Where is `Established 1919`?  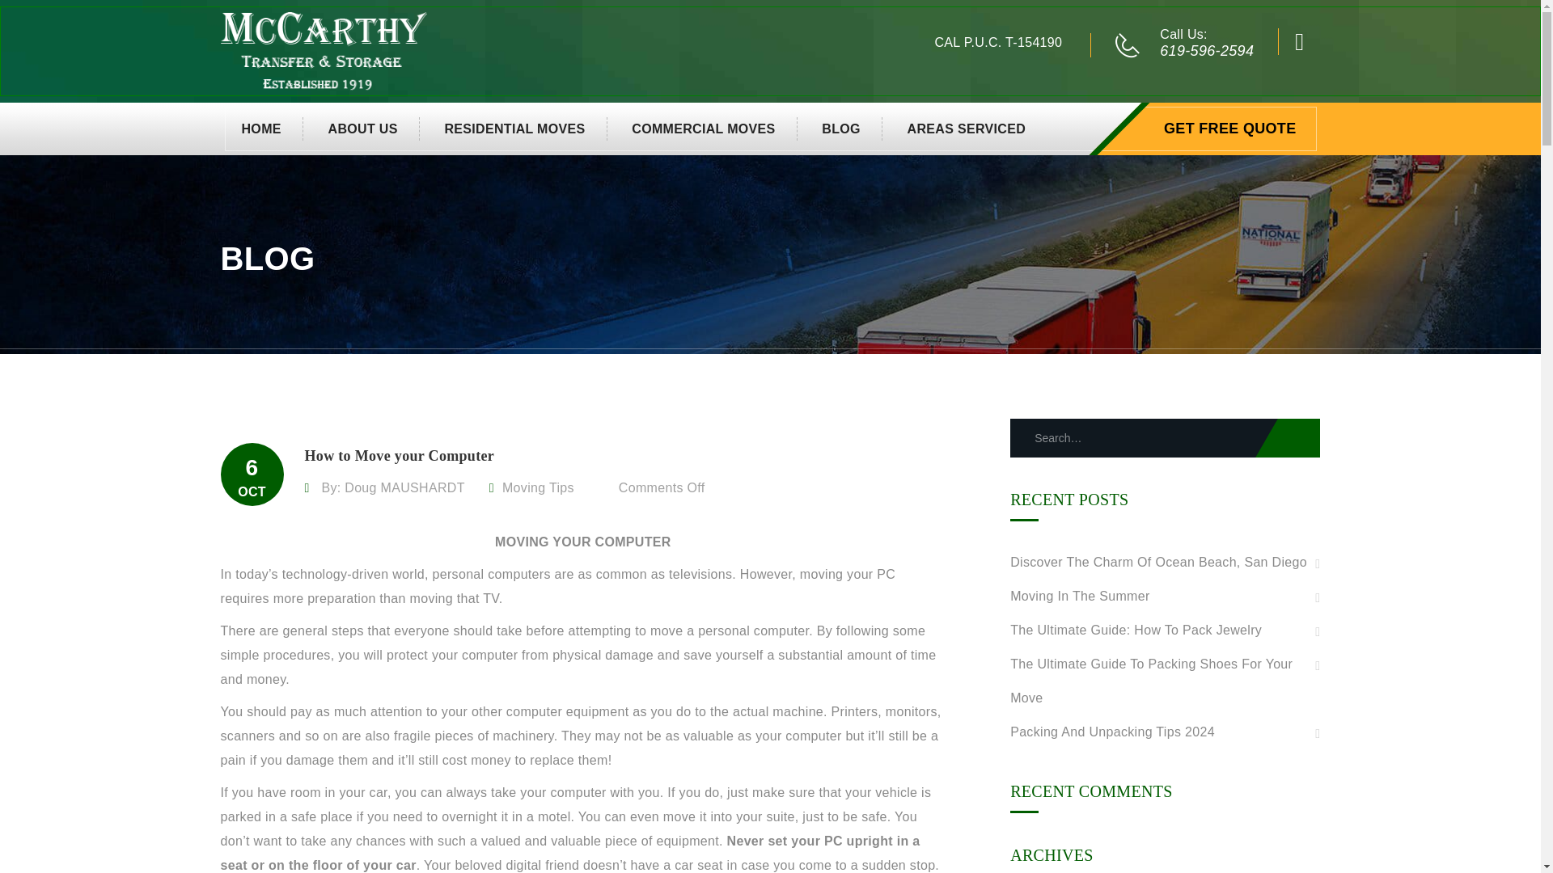
Established 1919 is located at coordinates (323, 50).